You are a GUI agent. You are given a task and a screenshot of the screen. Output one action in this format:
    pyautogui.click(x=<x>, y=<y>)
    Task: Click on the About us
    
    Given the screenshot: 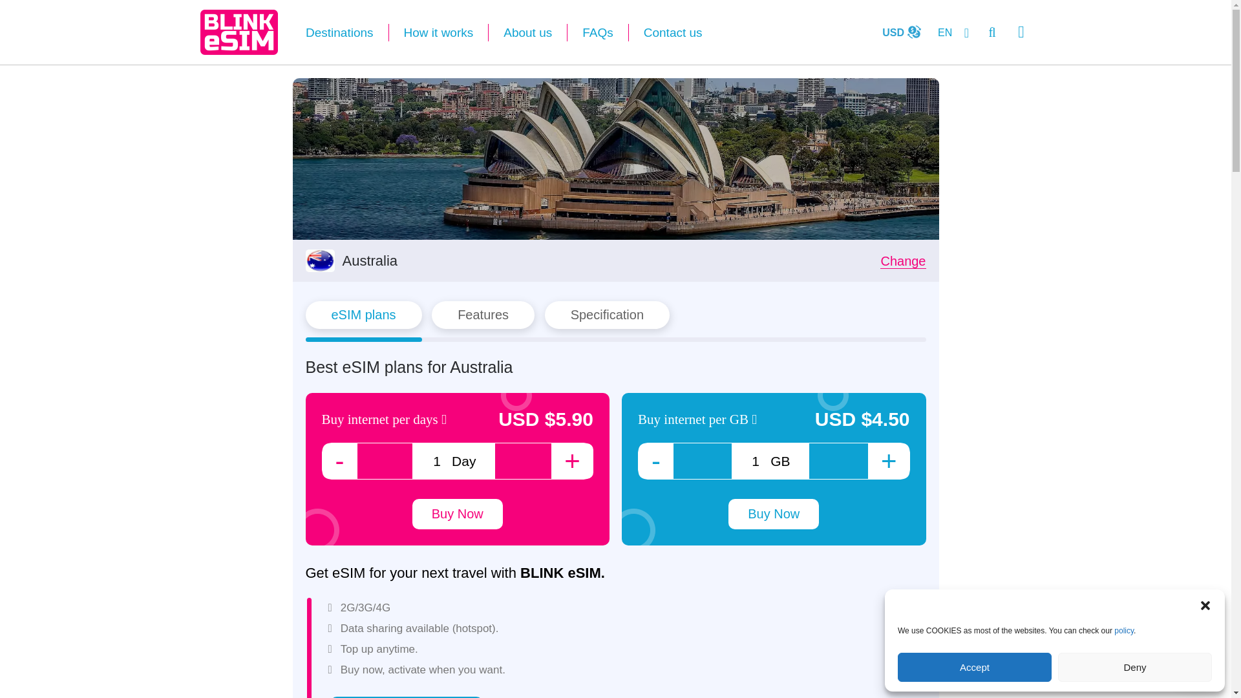 What is the action you would take?
    pyautogui.click(x=527, y=32)
    